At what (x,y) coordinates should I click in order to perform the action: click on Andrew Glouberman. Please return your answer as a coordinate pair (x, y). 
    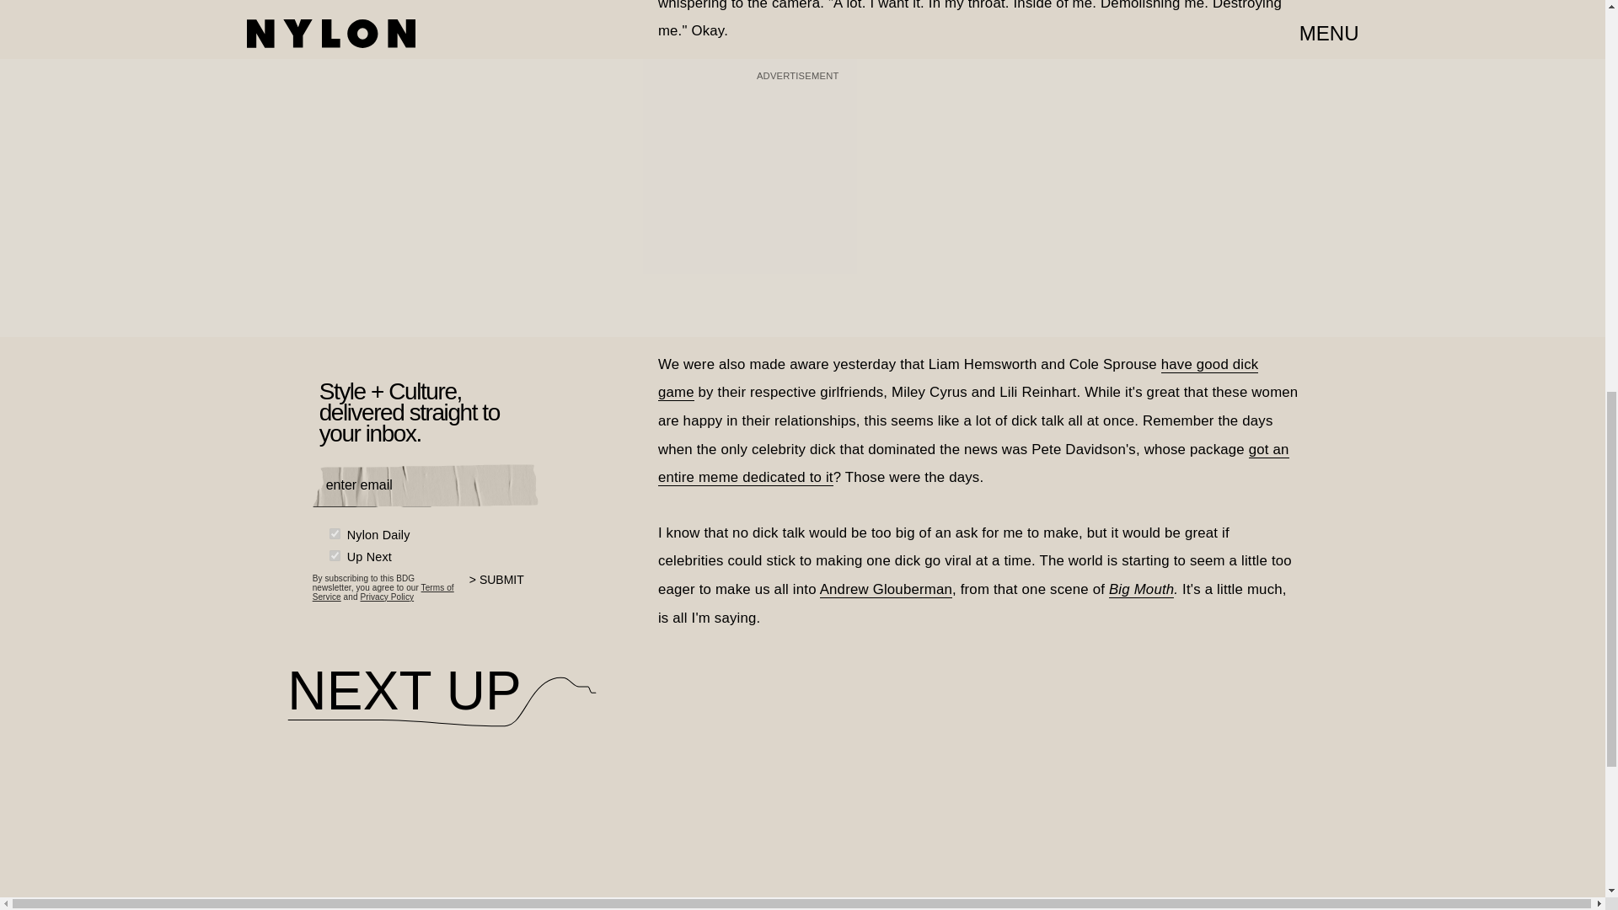
    Looking at the image, I should click on (887, 590).